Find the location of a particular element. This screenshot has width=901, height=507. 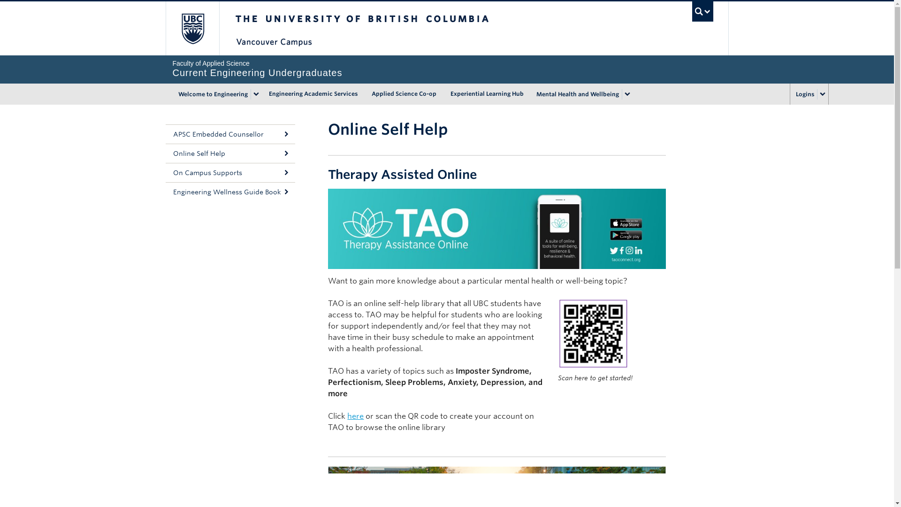

Mental Health and Wellbeing is located at coordinates (576, 94).